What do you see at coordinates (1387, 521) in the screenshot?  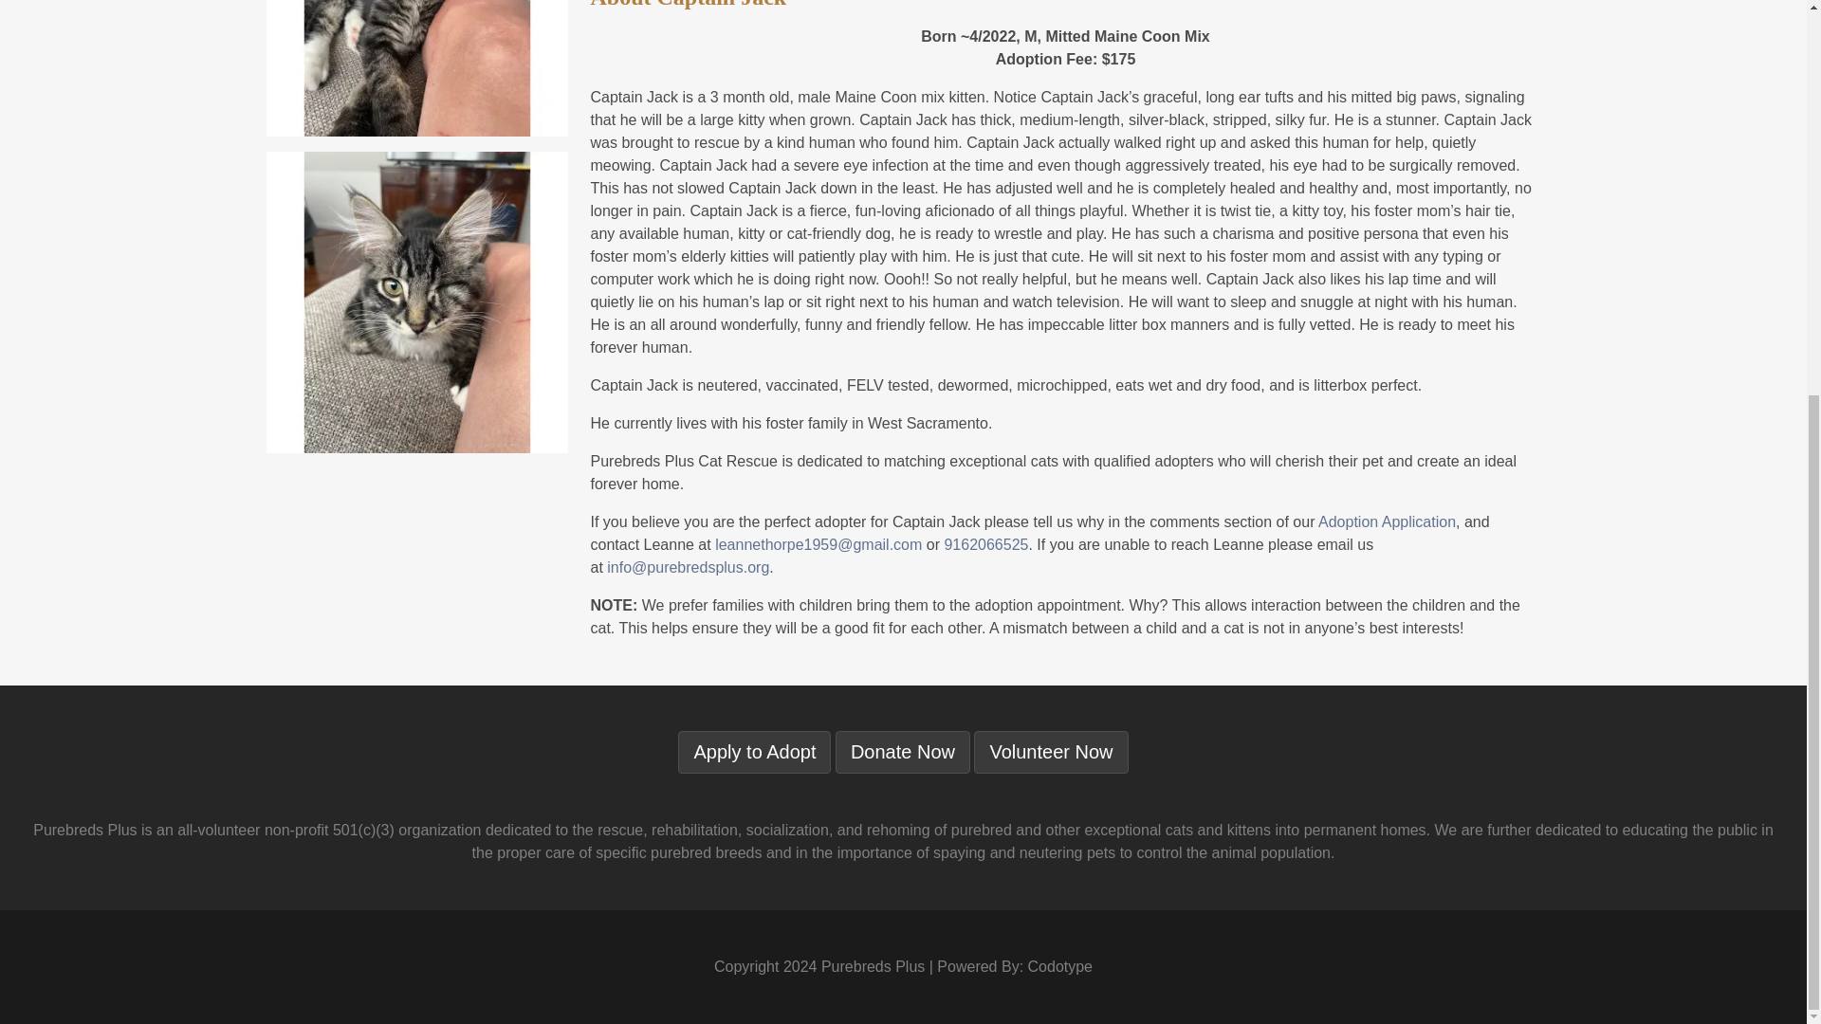 I see `Adoption Application` at bounding box center [1387, 521].